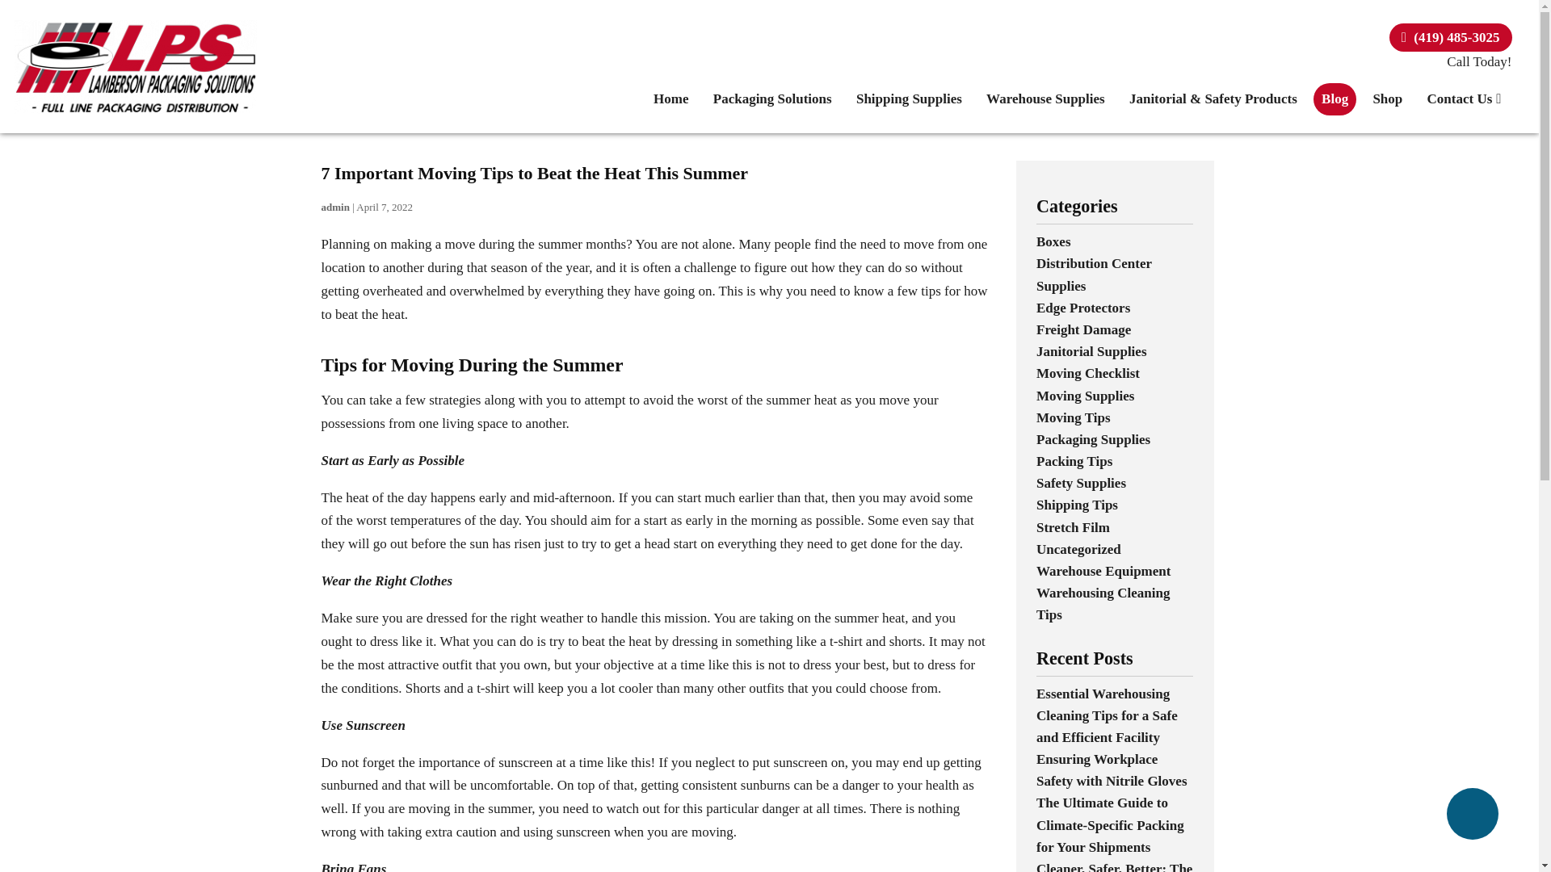  I want to click on Shop, so click(1387, 99).